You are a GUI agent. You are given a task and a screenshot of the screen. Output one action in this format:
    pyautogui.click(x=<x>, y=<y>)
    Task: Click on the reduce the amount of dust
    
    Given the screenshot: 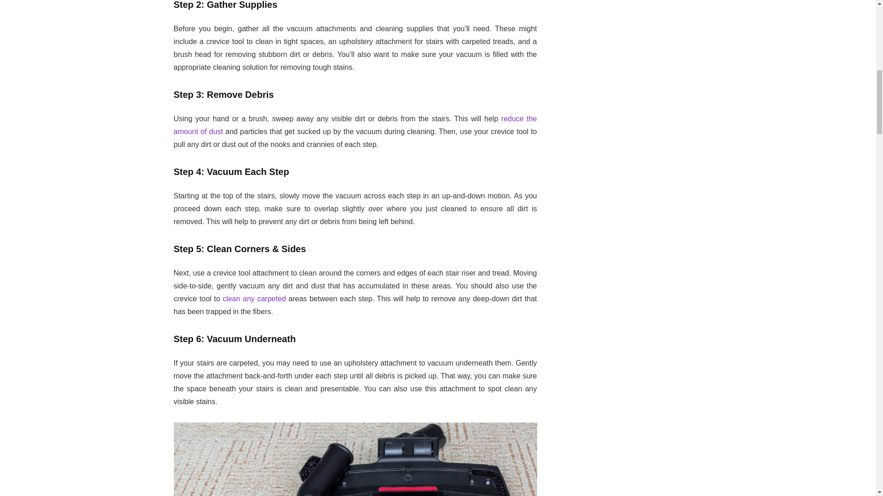 What is the action you would take?
    pyautogui.click(x=355, y=125)
    